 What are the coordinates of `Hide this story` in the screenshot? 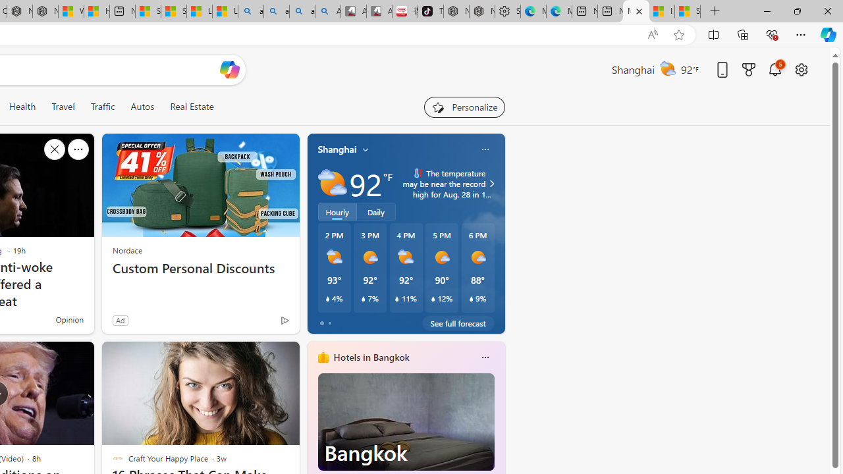 It's located at (259, 357).